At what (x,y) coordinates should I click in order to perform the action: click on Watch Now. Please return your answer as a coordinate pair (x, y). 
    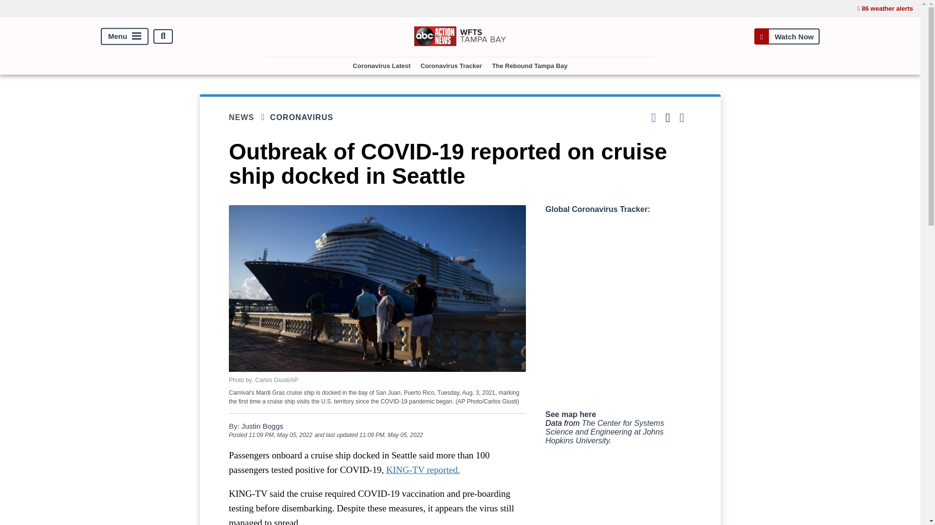
    Looking at the image, I should click on (786, 36).